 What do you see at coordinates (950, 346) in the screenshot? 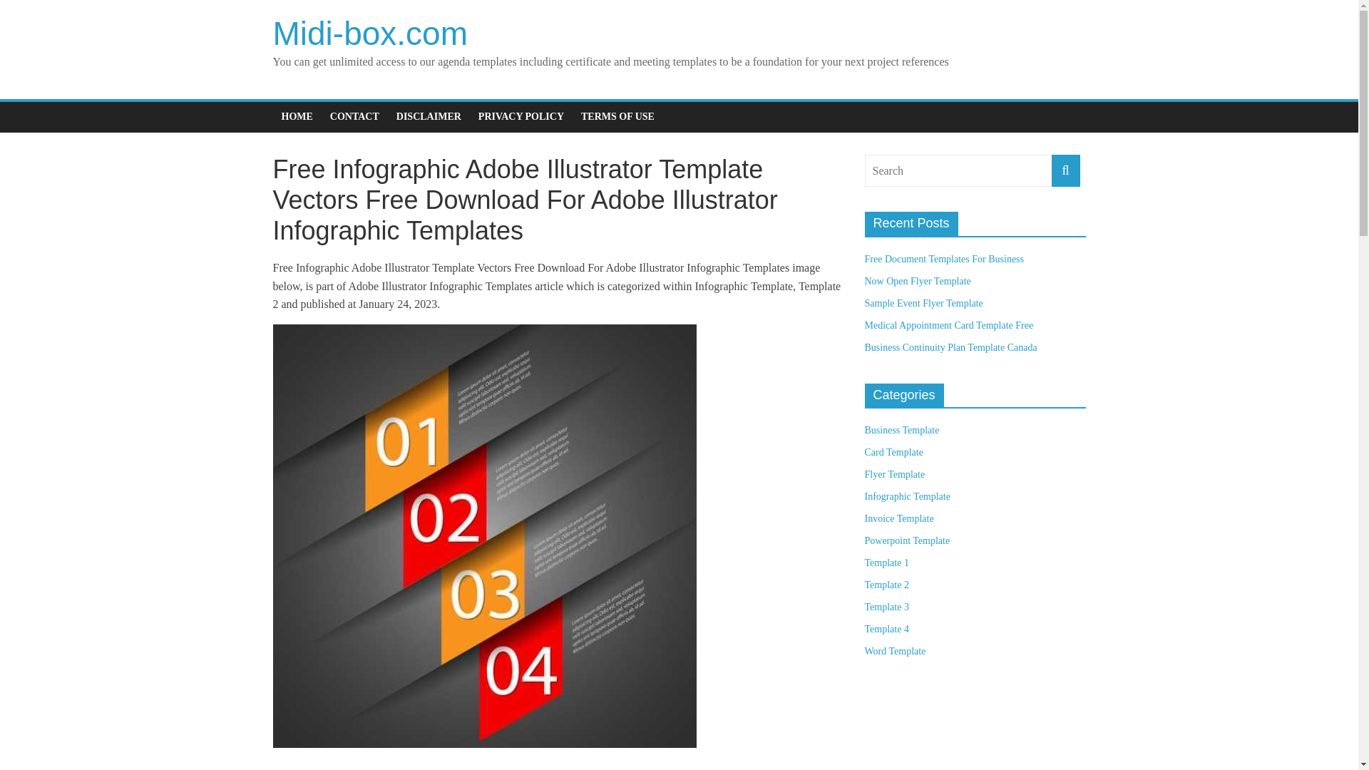
I see `Business Continuity Plan Template Canada` at bounding box center [950, 346].